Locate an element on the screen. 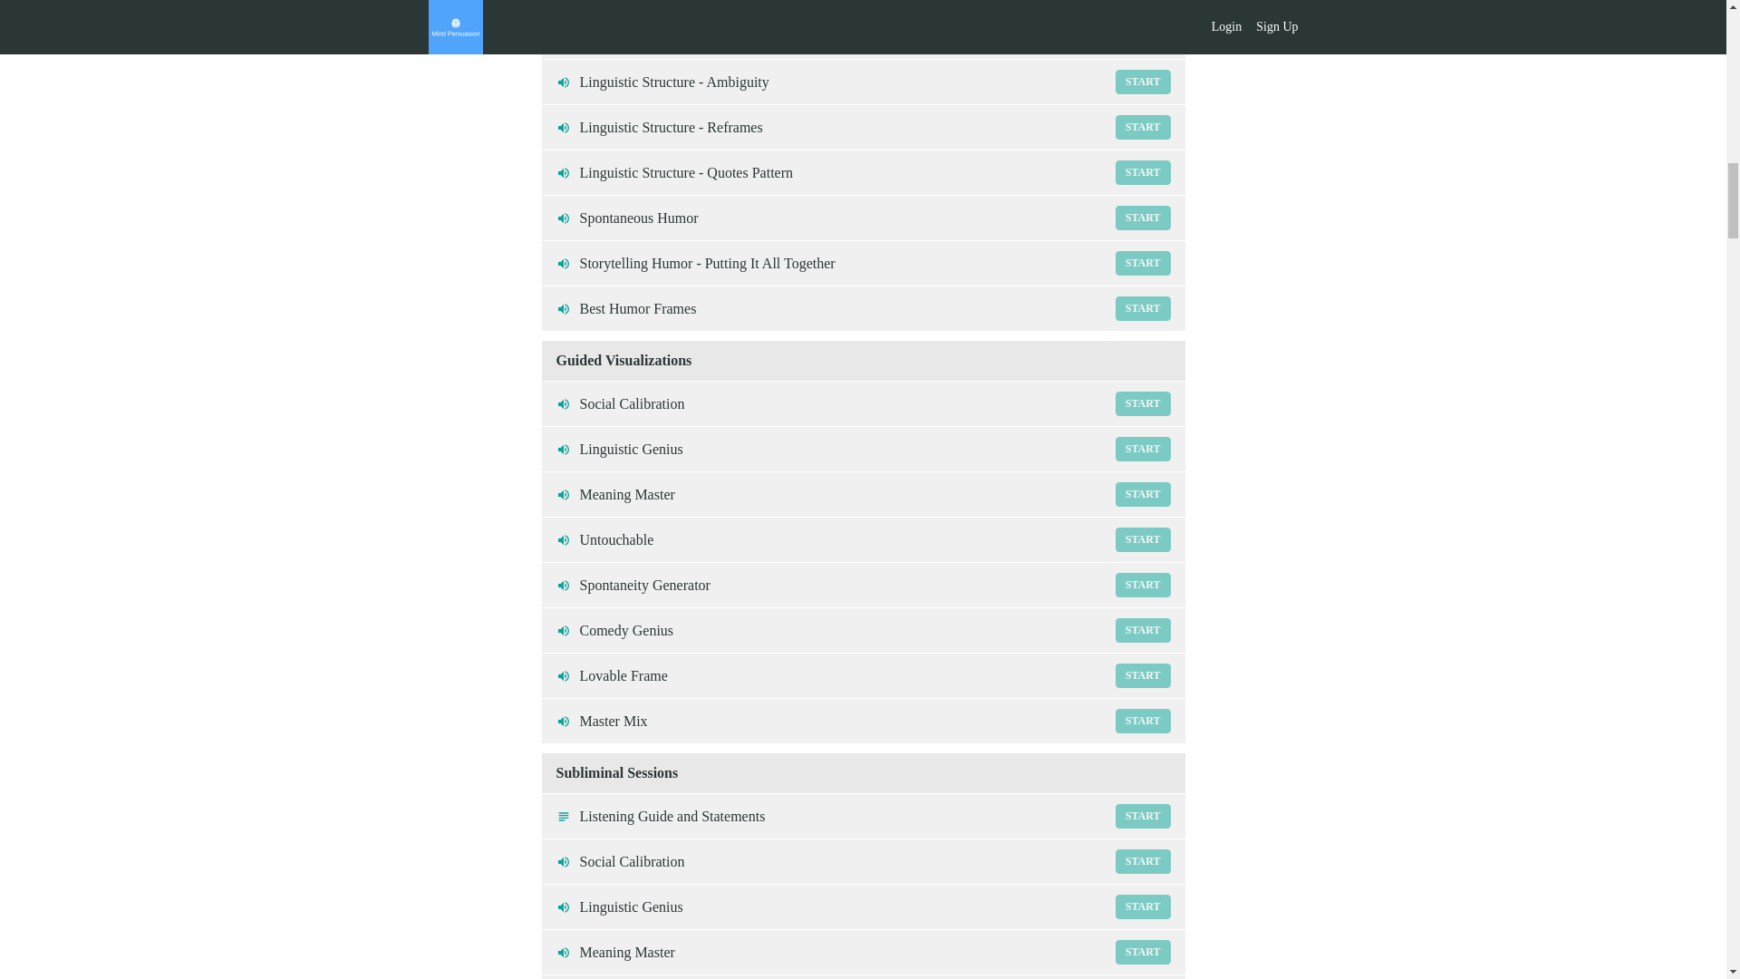 Image resolution: width=1740 pixels, height=979 pixels. START is located at coordinates (863, 721).